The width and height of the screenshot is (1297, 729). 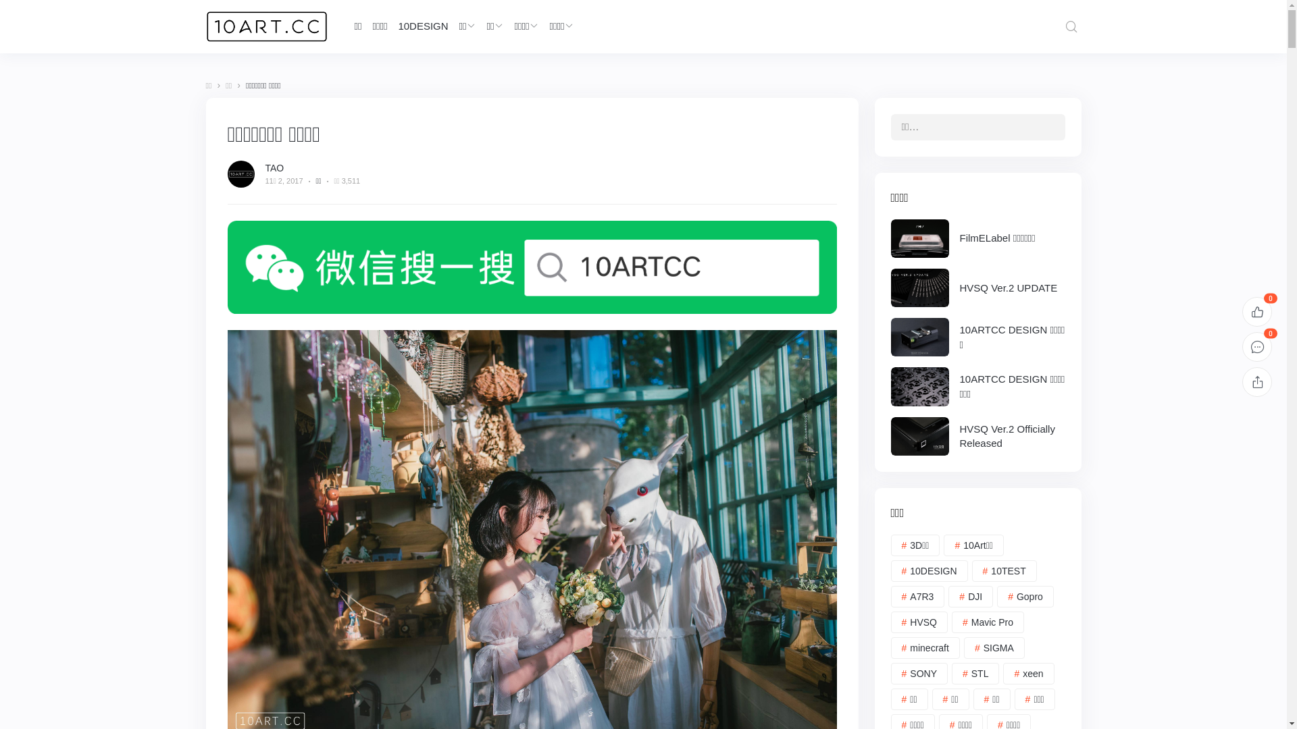 What do you see at coordinates (975, 674) in the screenshot?
I see `STL` at bounding box center [975, 674].